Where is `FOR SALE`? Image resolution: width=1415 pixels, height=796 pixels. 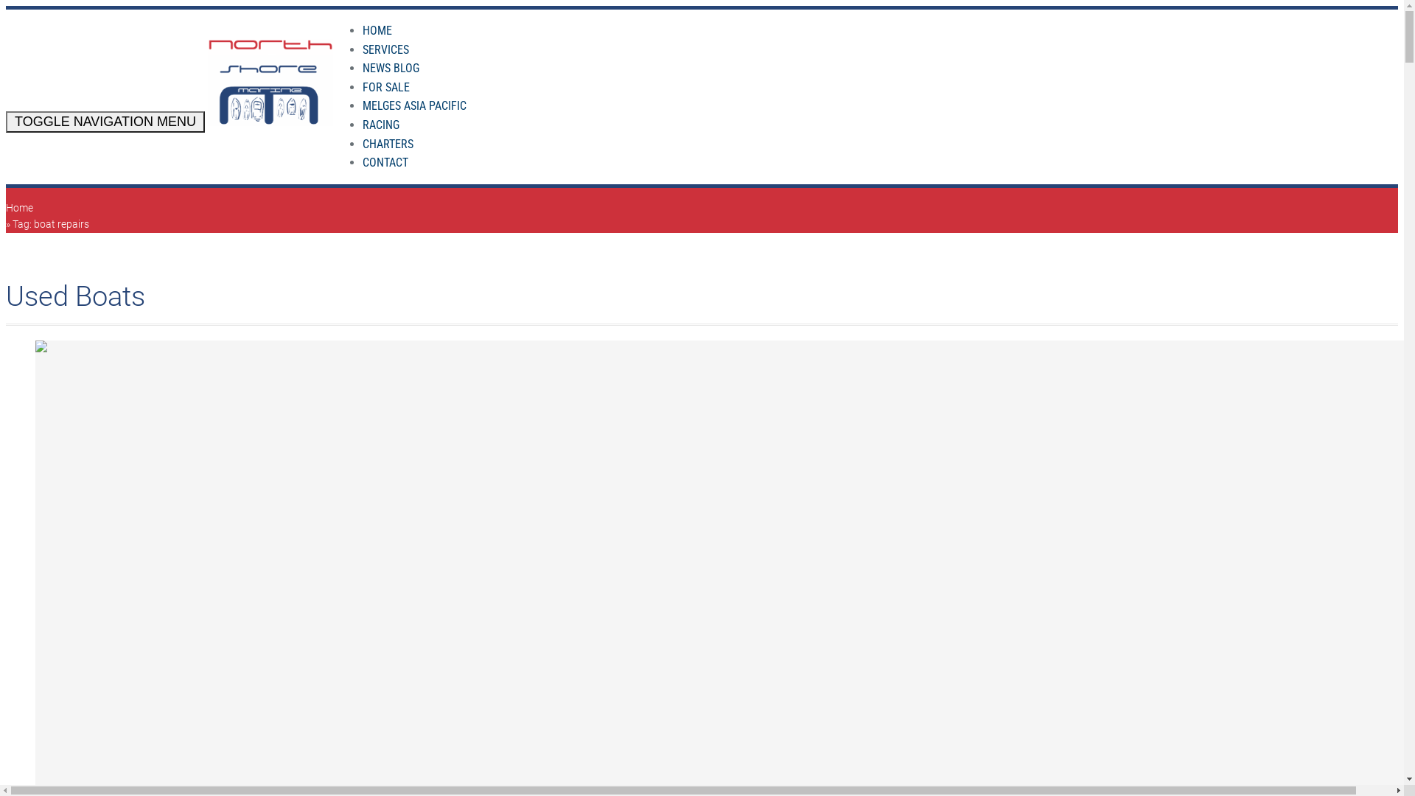 FOR SALE is located at coordinates (386, 87).